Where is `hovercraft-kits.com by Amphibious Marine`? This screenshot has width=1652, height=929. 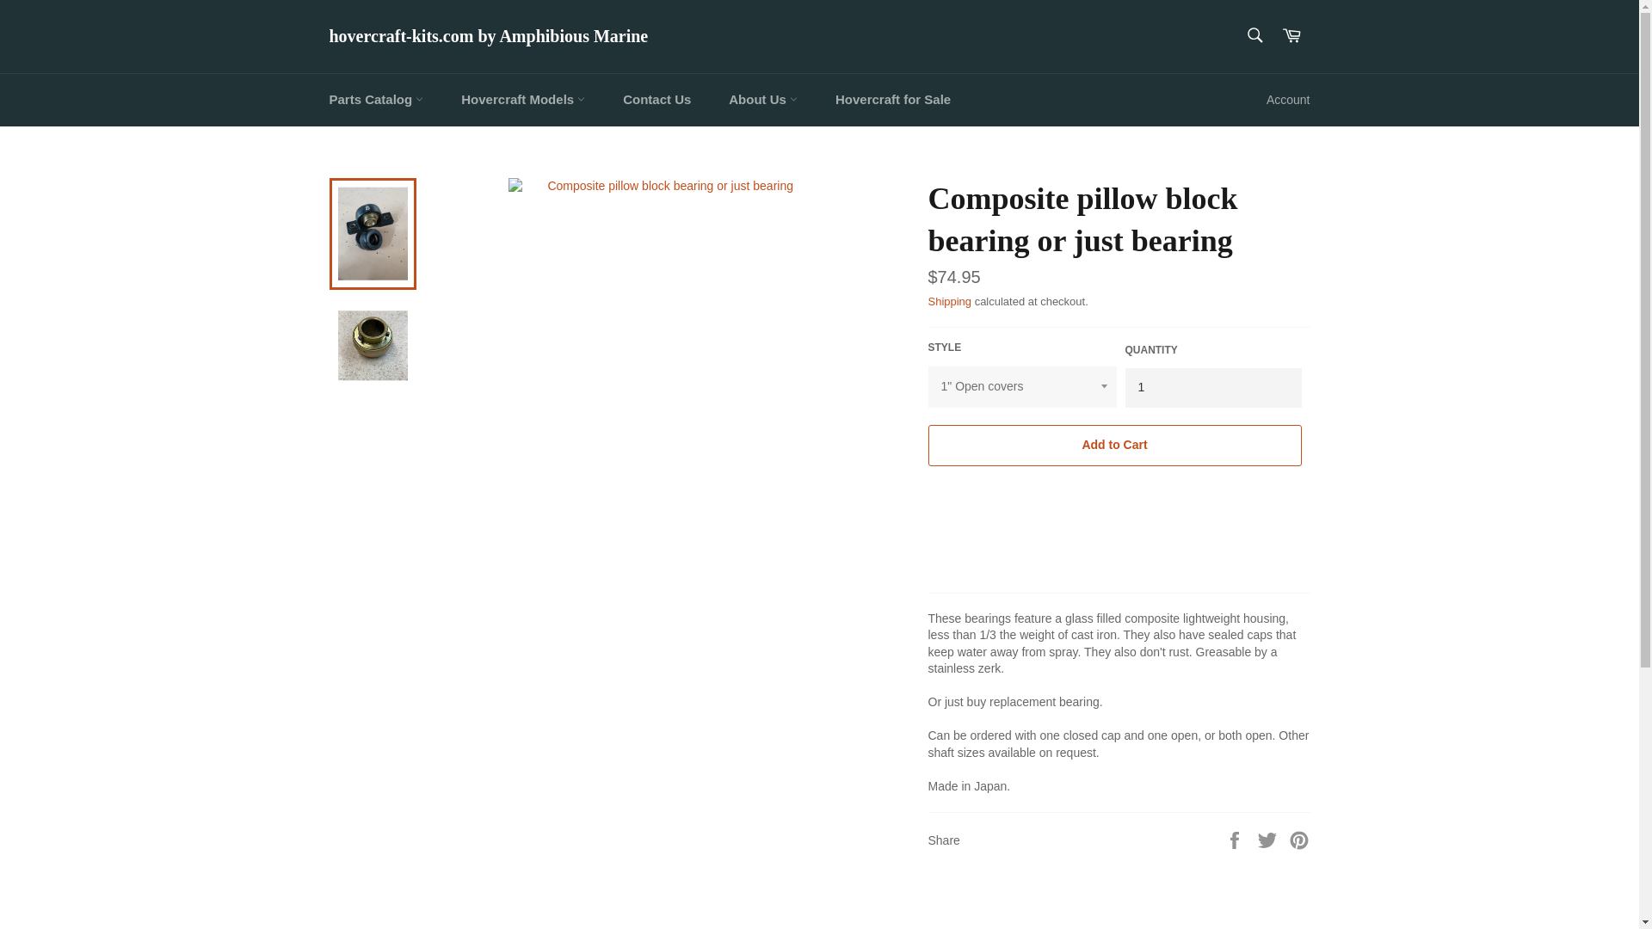
hovercraft-kits.com by Amphibious Marine is located at coordinates (488, 37).